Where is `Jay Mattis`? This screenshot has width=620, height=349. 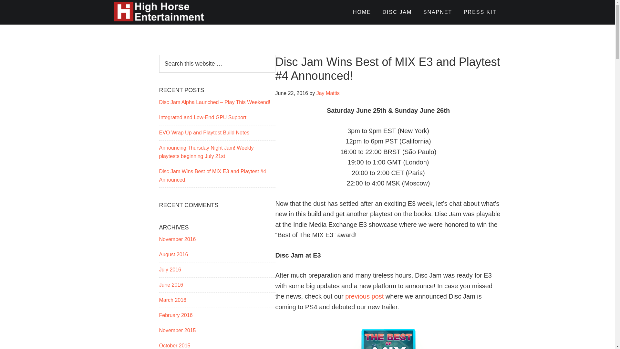
Jay Mattis is located at coordinates (328, 93).